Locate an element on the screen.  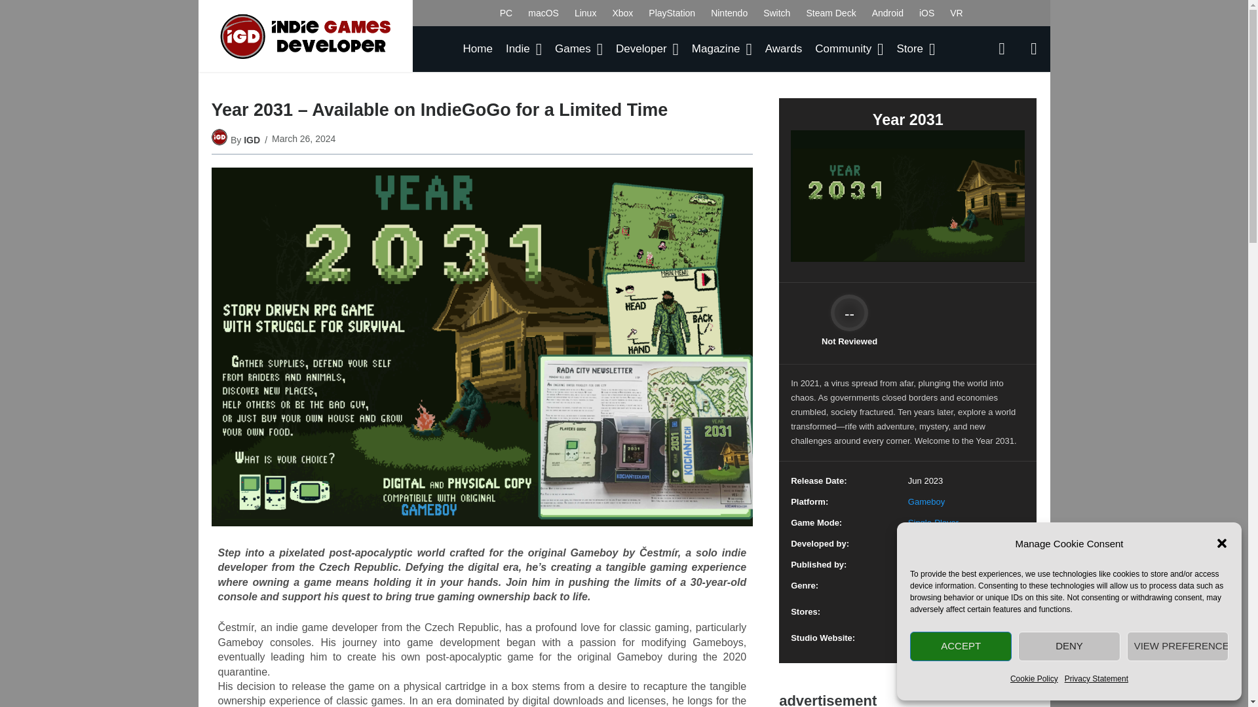
VIEW PREFERENCES is located at coordinates (1178, 646).